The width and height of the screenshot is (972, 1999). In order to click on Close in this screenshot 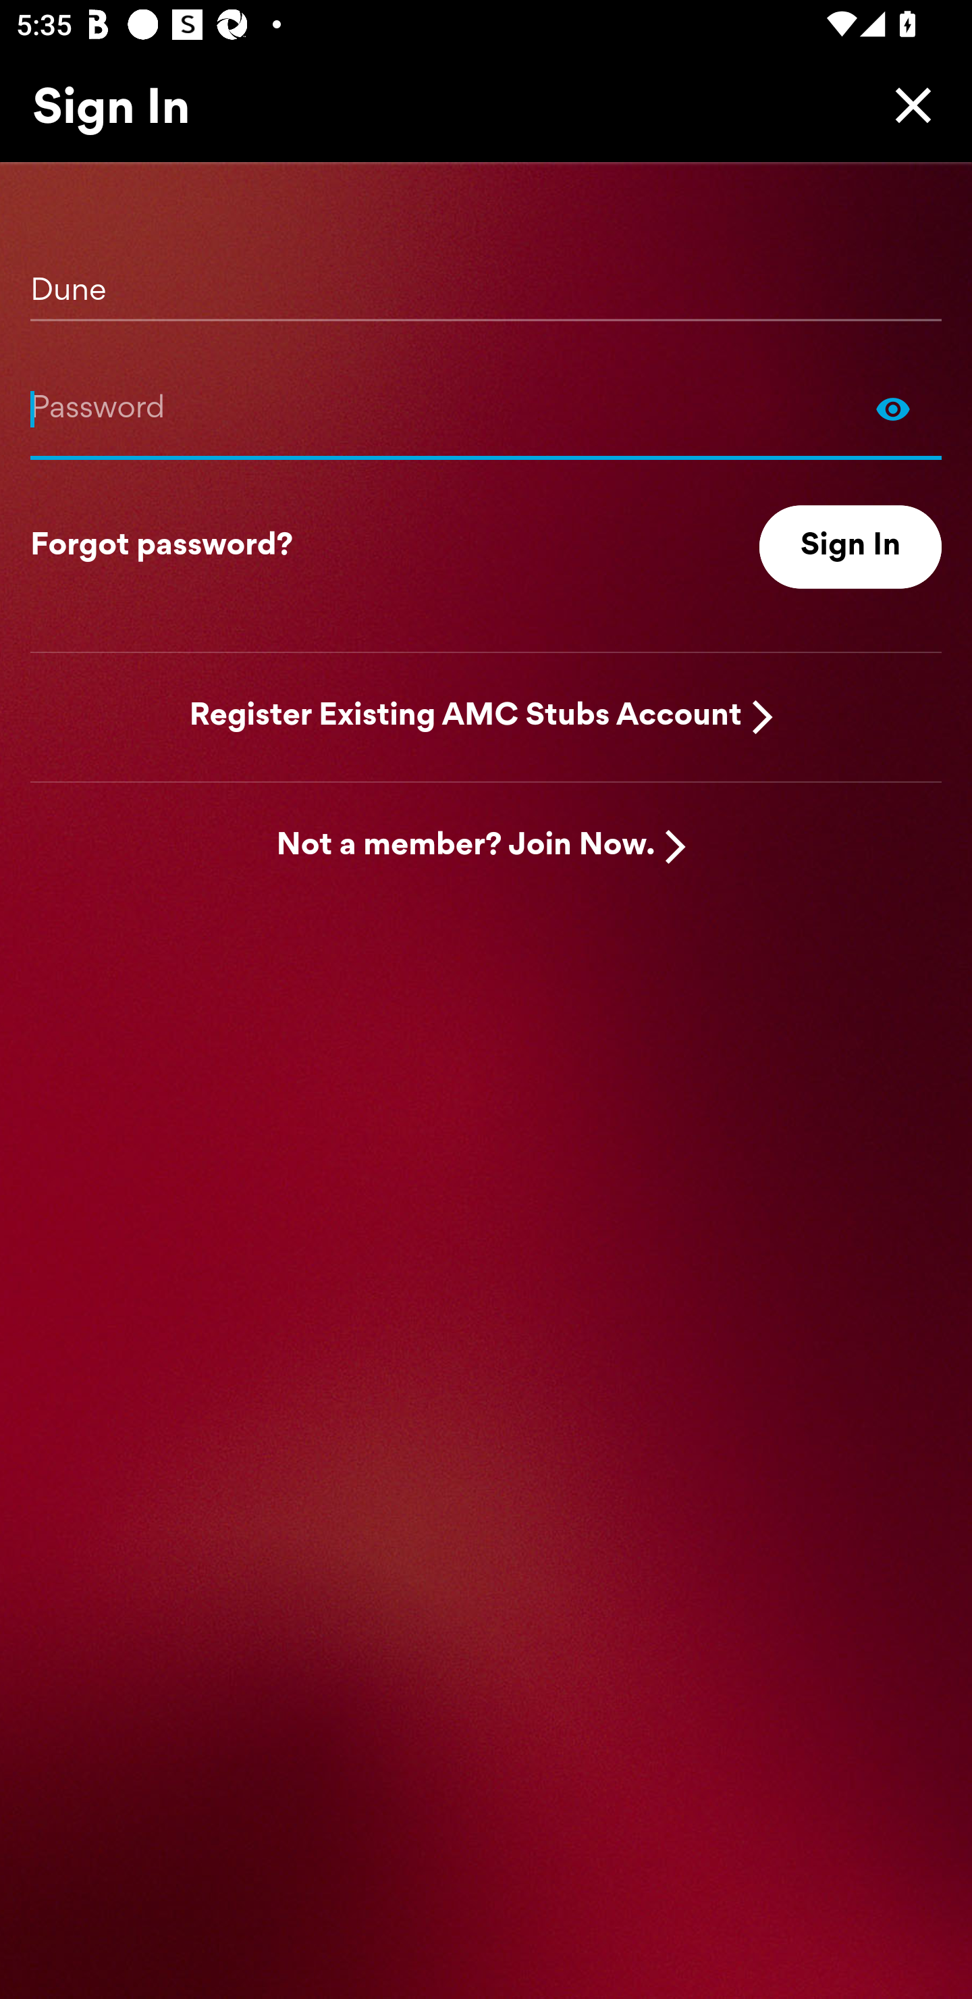, I will do `click(907, 105)`.